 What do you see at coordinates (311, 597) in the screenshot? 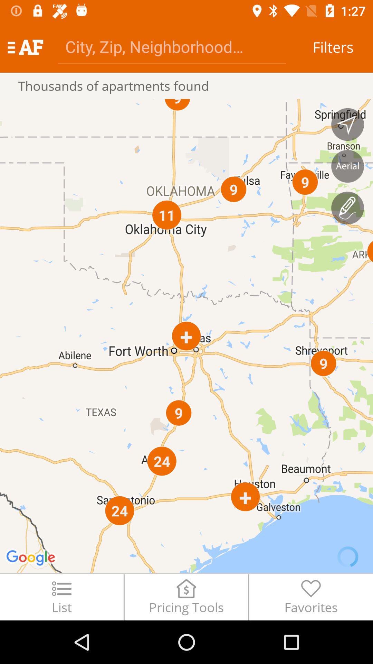
I see `scroll to the favorites` at bounding box center [311, 597].